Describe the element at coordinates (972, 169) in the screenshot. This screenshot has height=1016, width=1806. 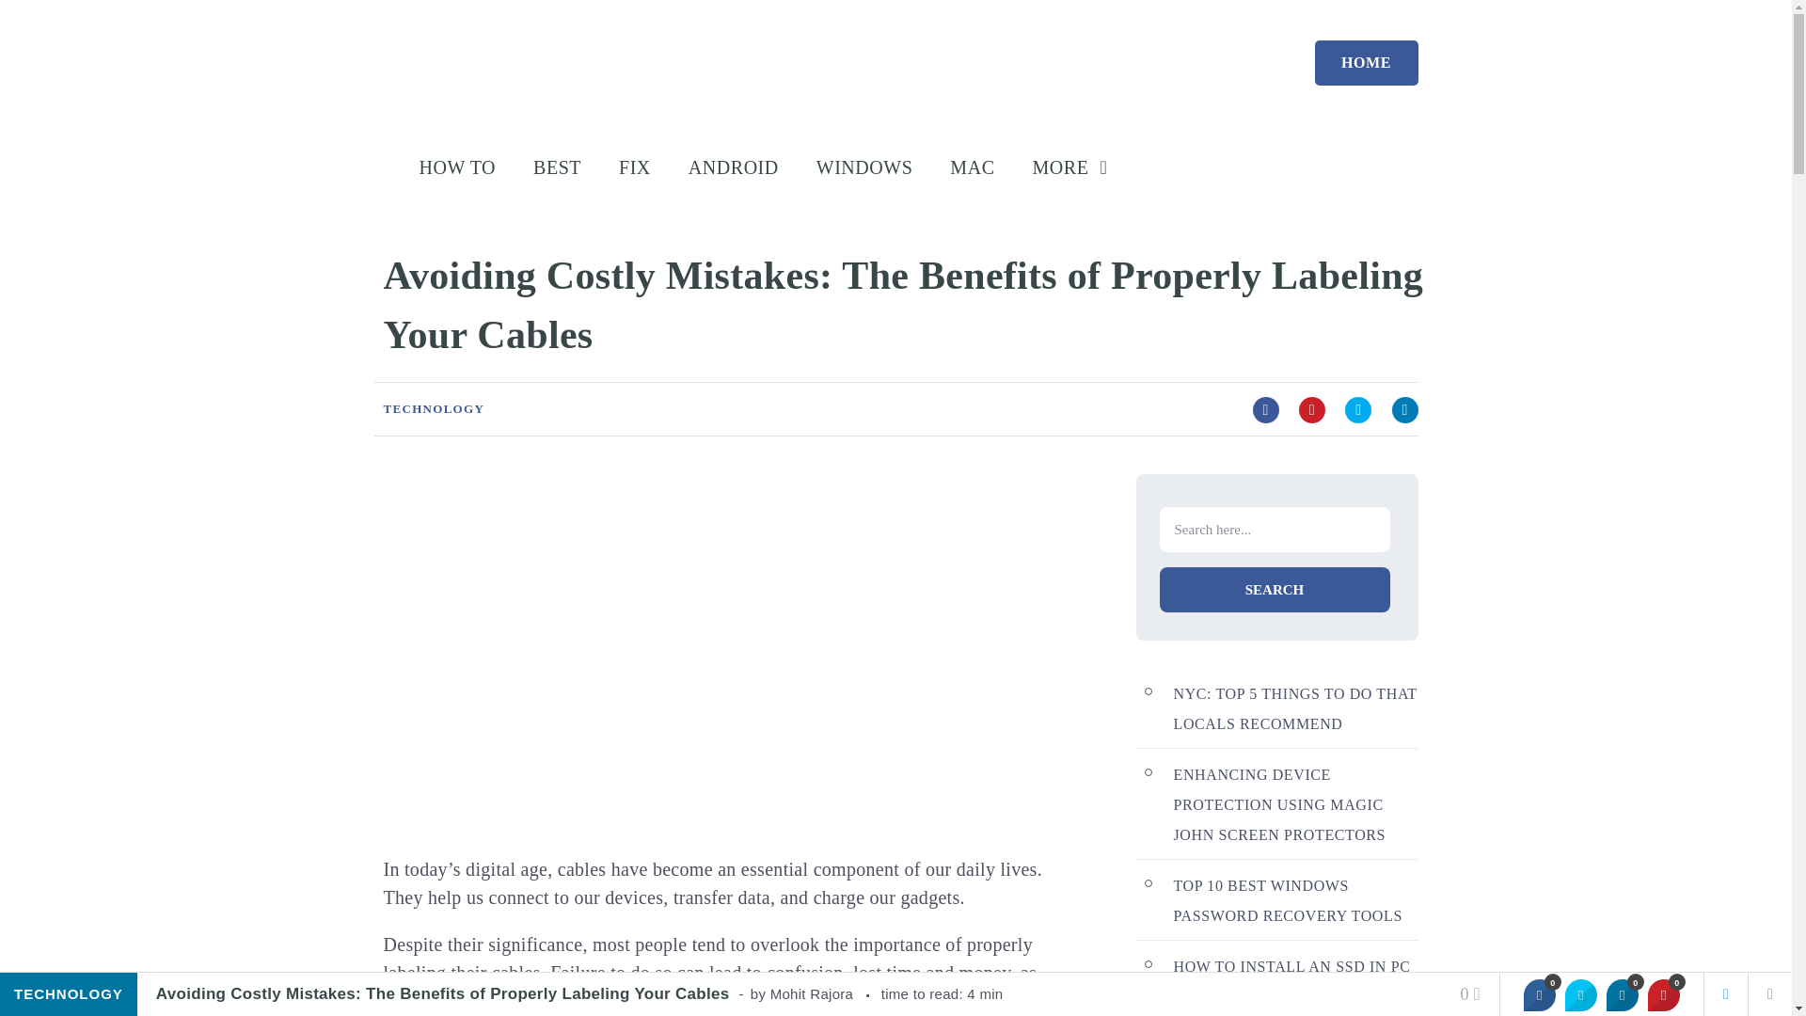
I see `MAC` at that location.